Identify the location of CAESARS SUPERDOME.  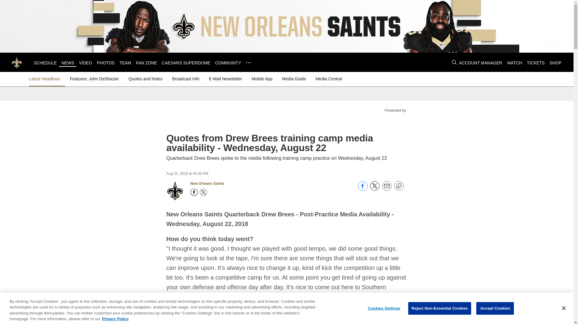
(186, 63).